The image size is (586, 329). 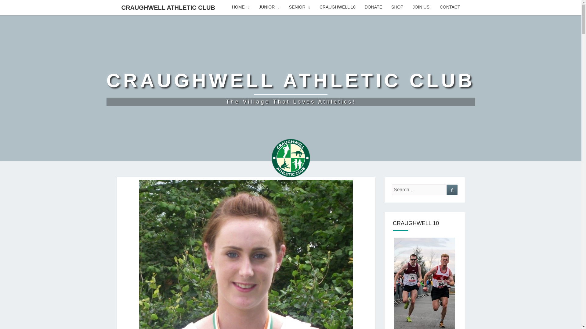 I want to click on SENIOR, so click(x=300, y=7).